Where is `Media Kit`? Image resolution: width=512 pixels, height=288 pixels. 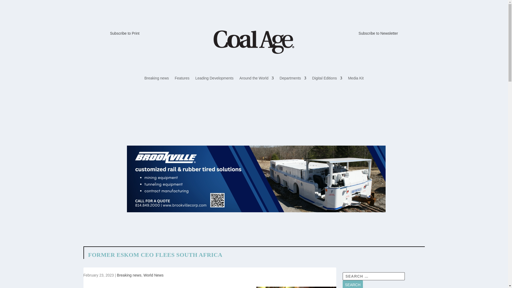 Media Kit is located at coordinates (356, 79).